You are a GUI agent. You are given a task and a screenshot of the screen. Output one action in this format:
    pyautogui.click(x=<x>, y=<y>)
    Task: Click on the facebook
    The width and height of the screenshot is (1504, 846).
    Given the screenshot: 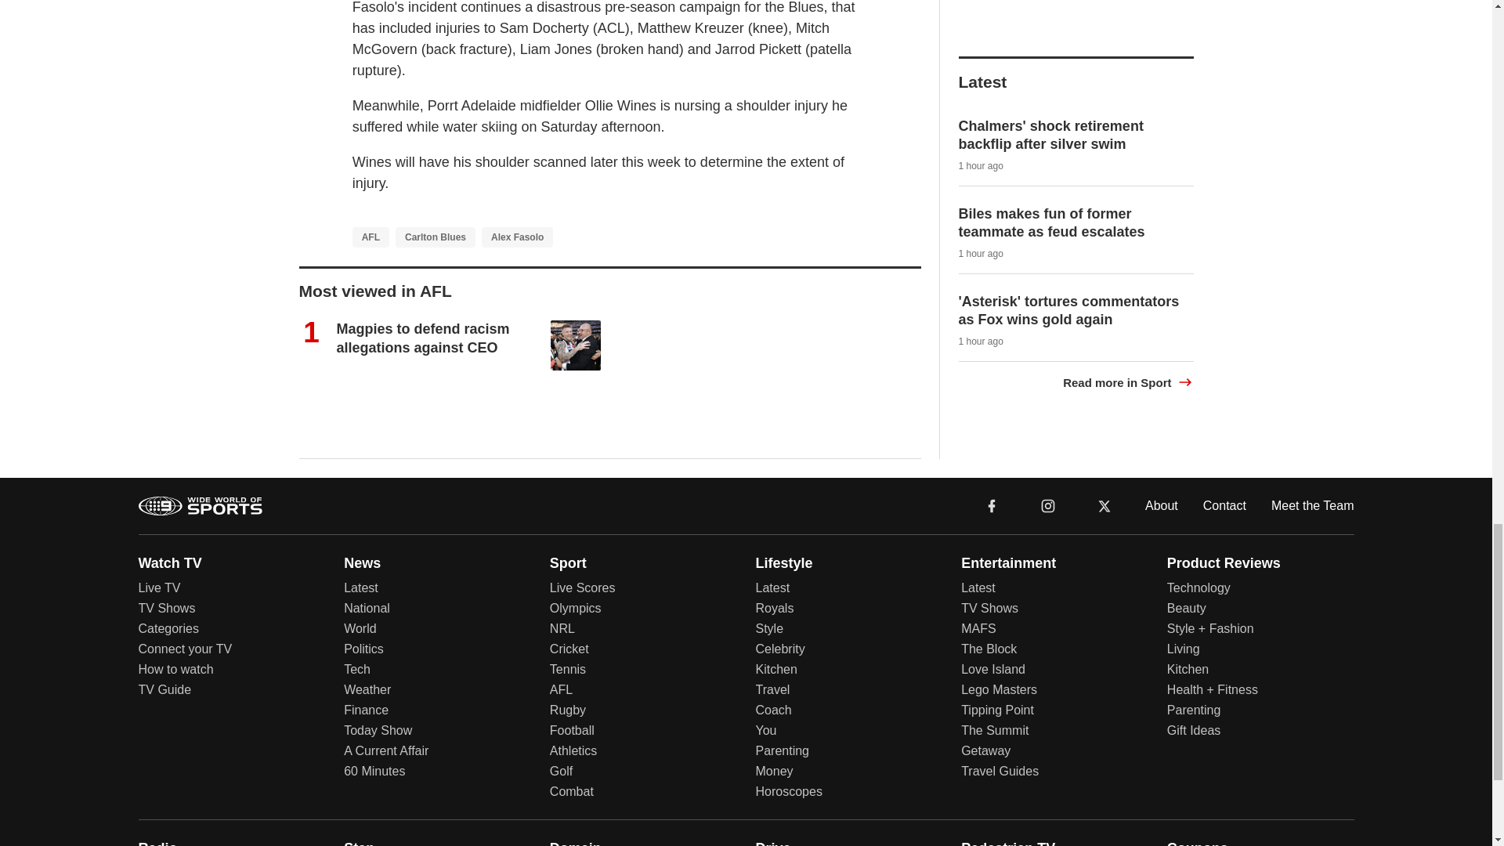 What is the action you would take?
    pyautogui.click(x=992, y=506)
    